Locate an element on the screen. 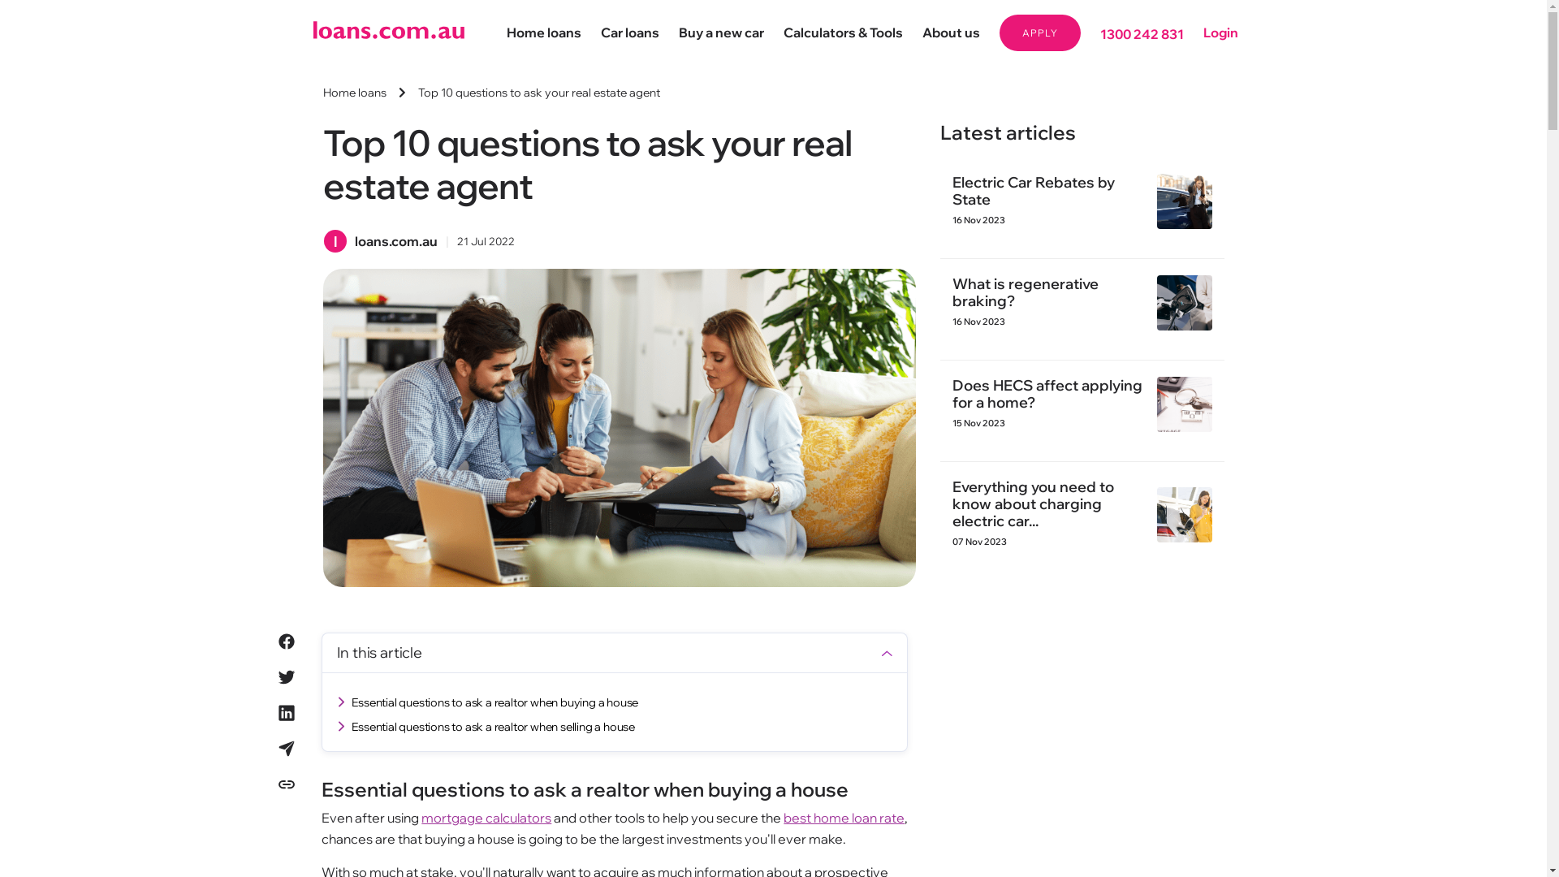 This screenshot has width=1559, height=877. Calculators & Tools is located at coordinates (843, 32).